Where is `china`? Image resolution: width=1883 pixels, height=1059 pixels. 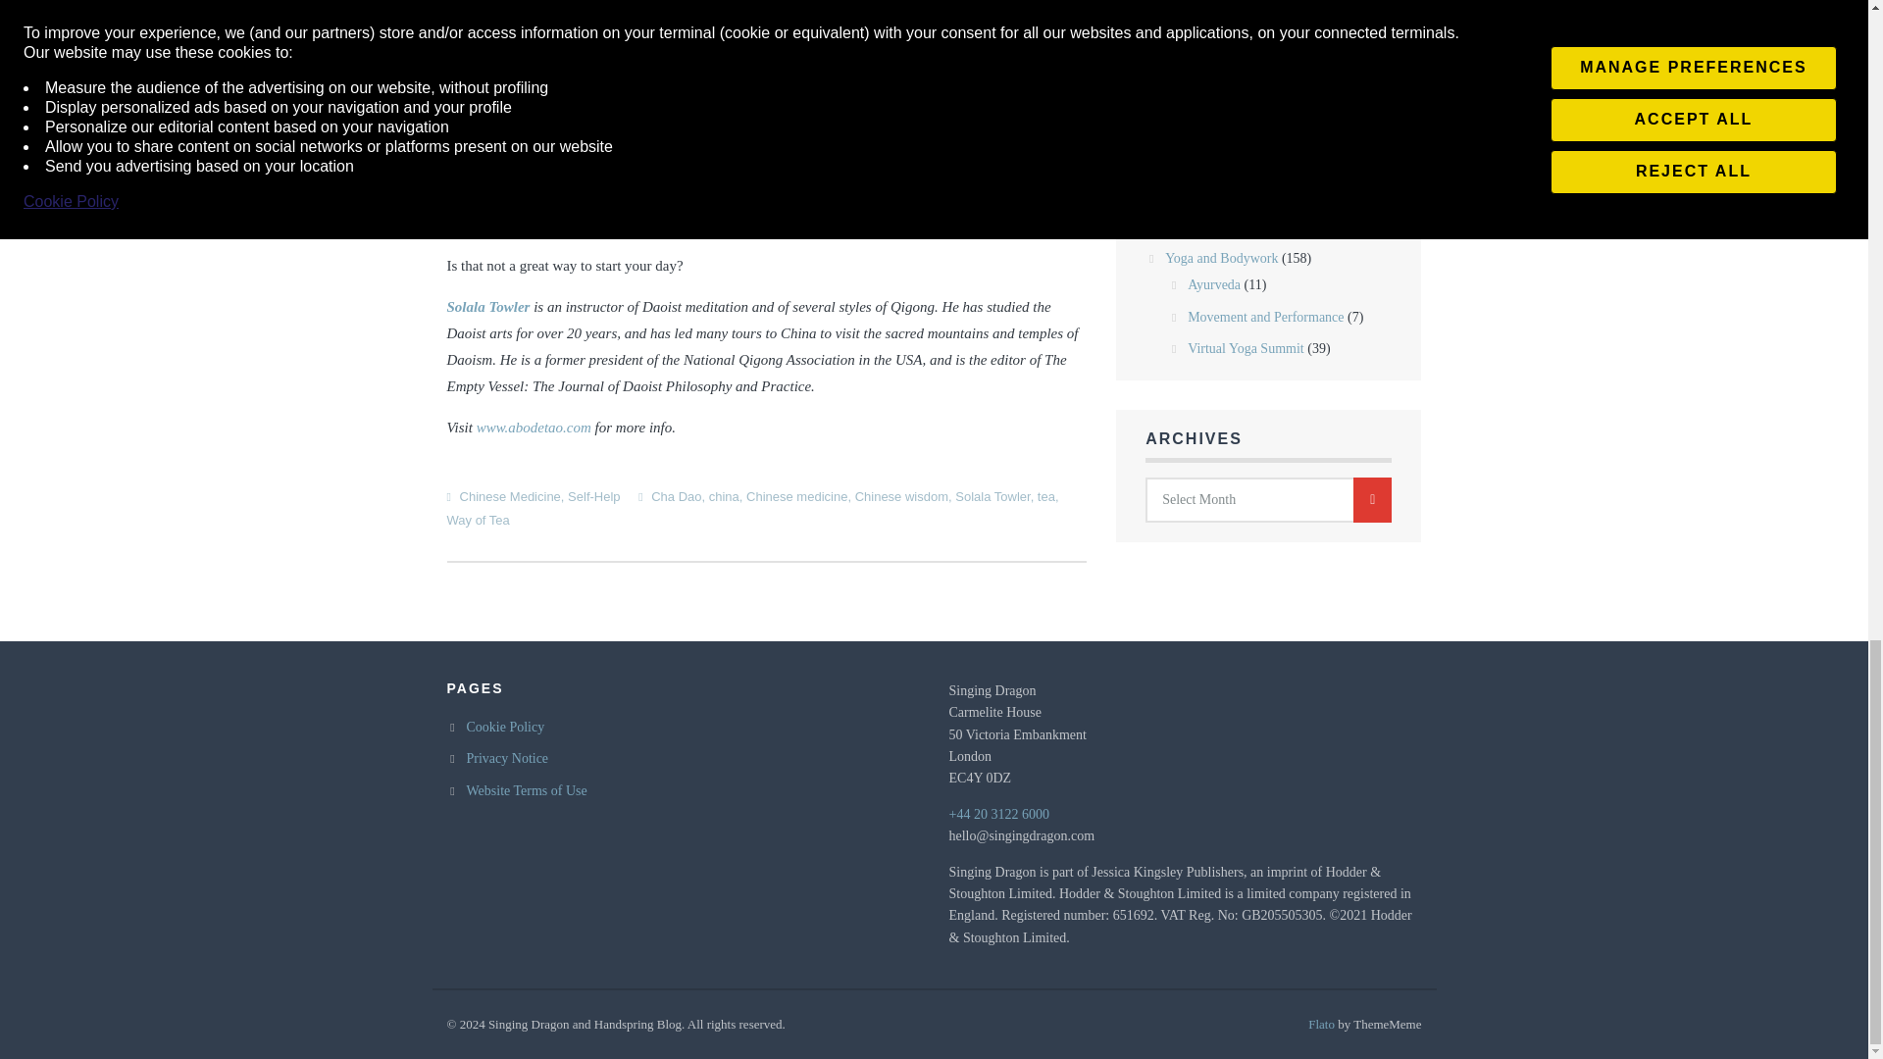 china is located at coordinates (724, 496).